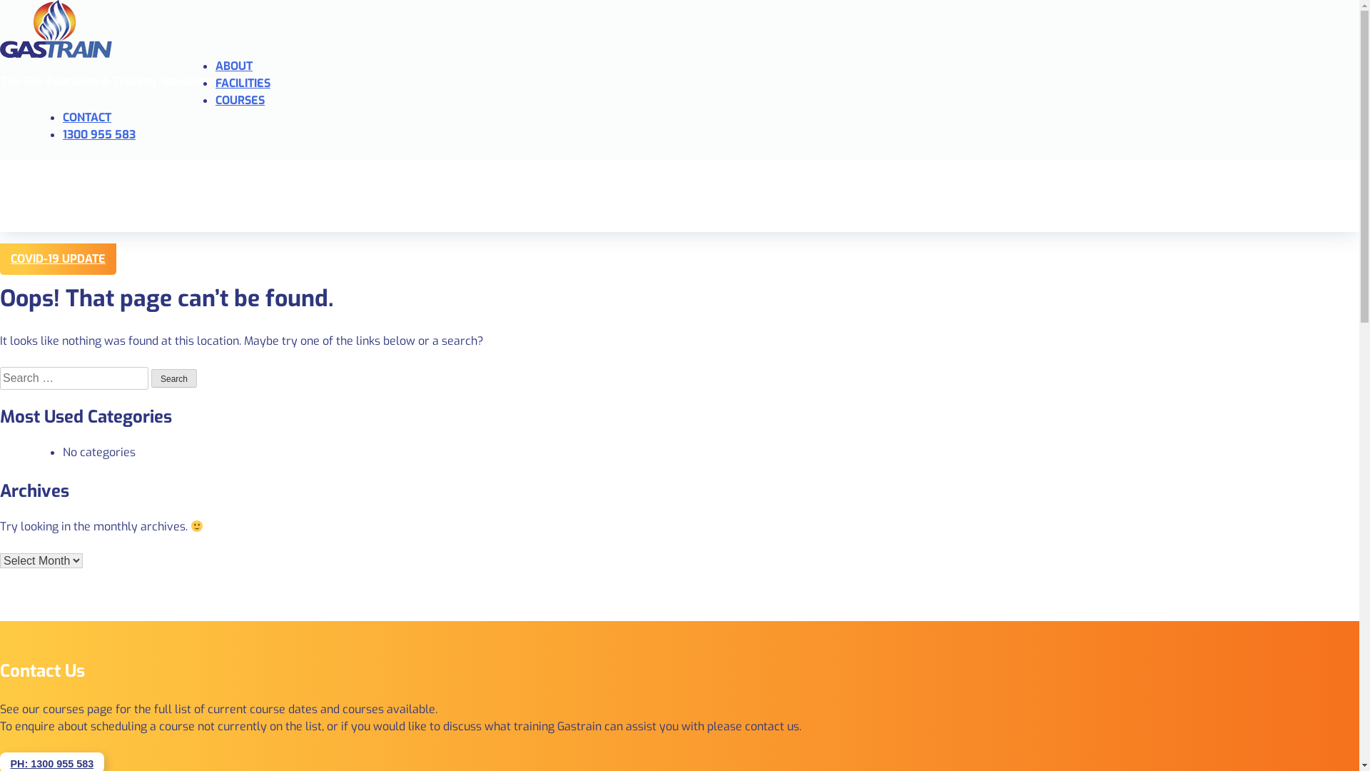 This screenshot has width=1370, height=771. Describe the element at coordinates (174, 378) in the screenshot. I see `Search` at that location.